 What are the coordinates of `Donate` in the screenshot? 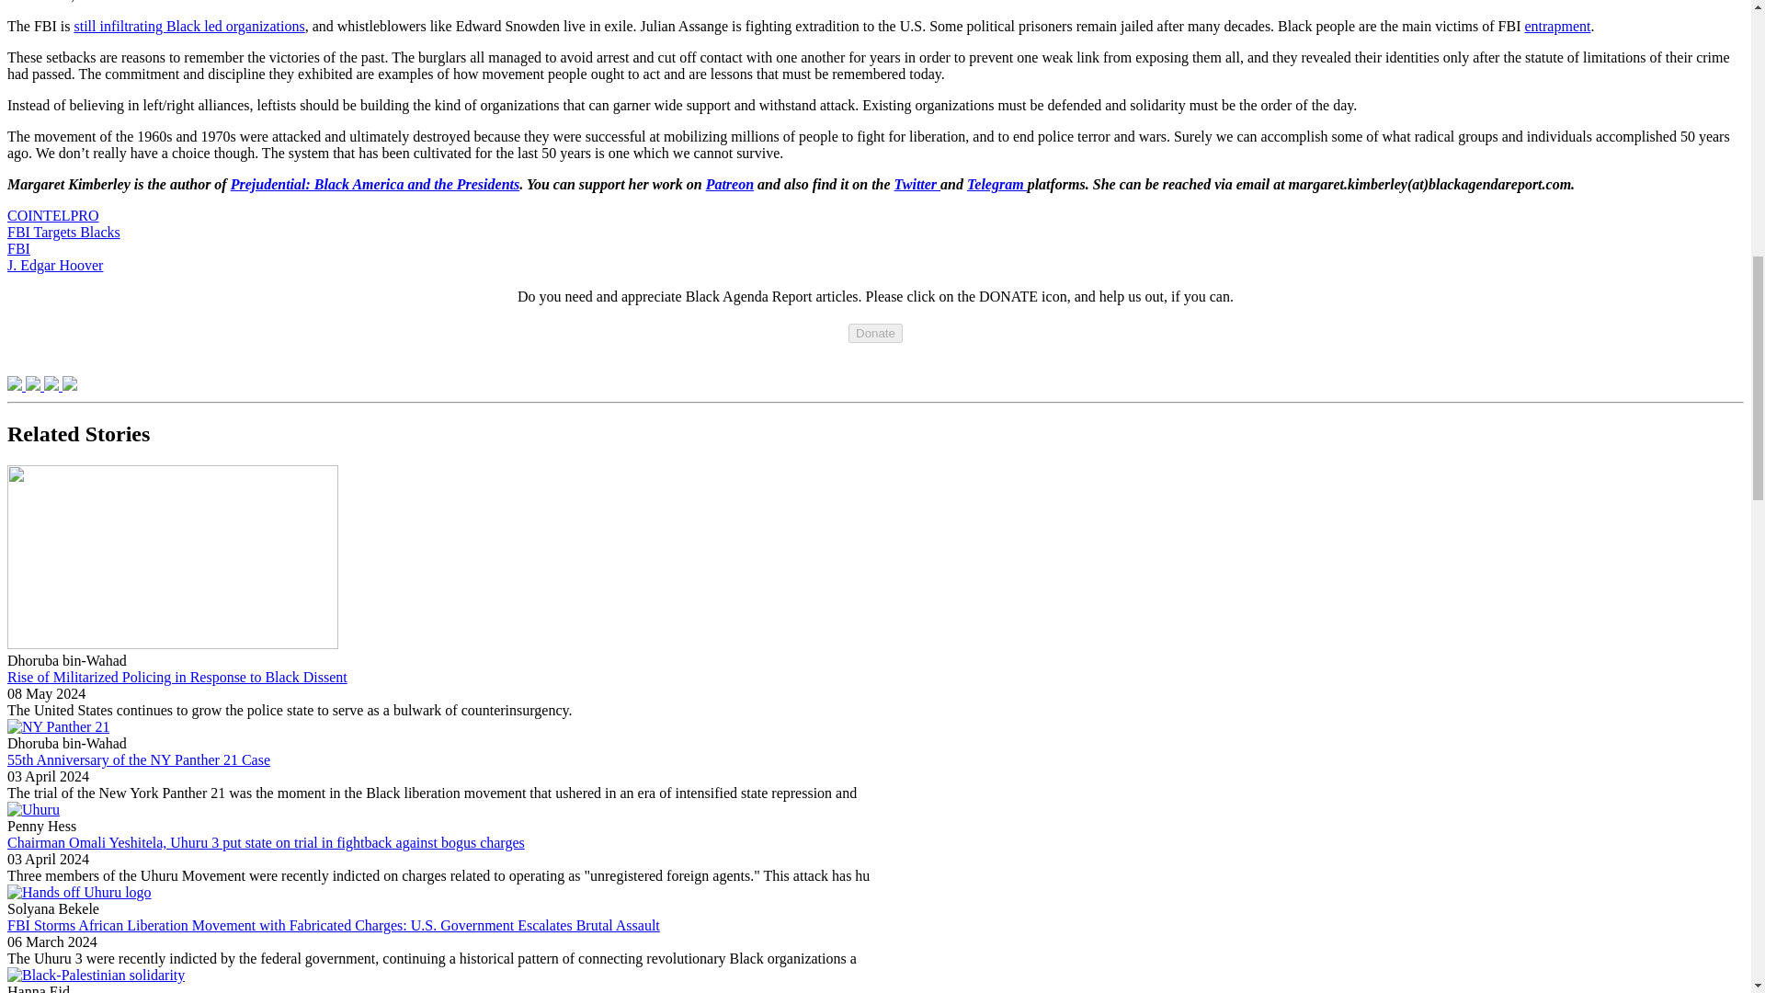 It's located at (875, 333).